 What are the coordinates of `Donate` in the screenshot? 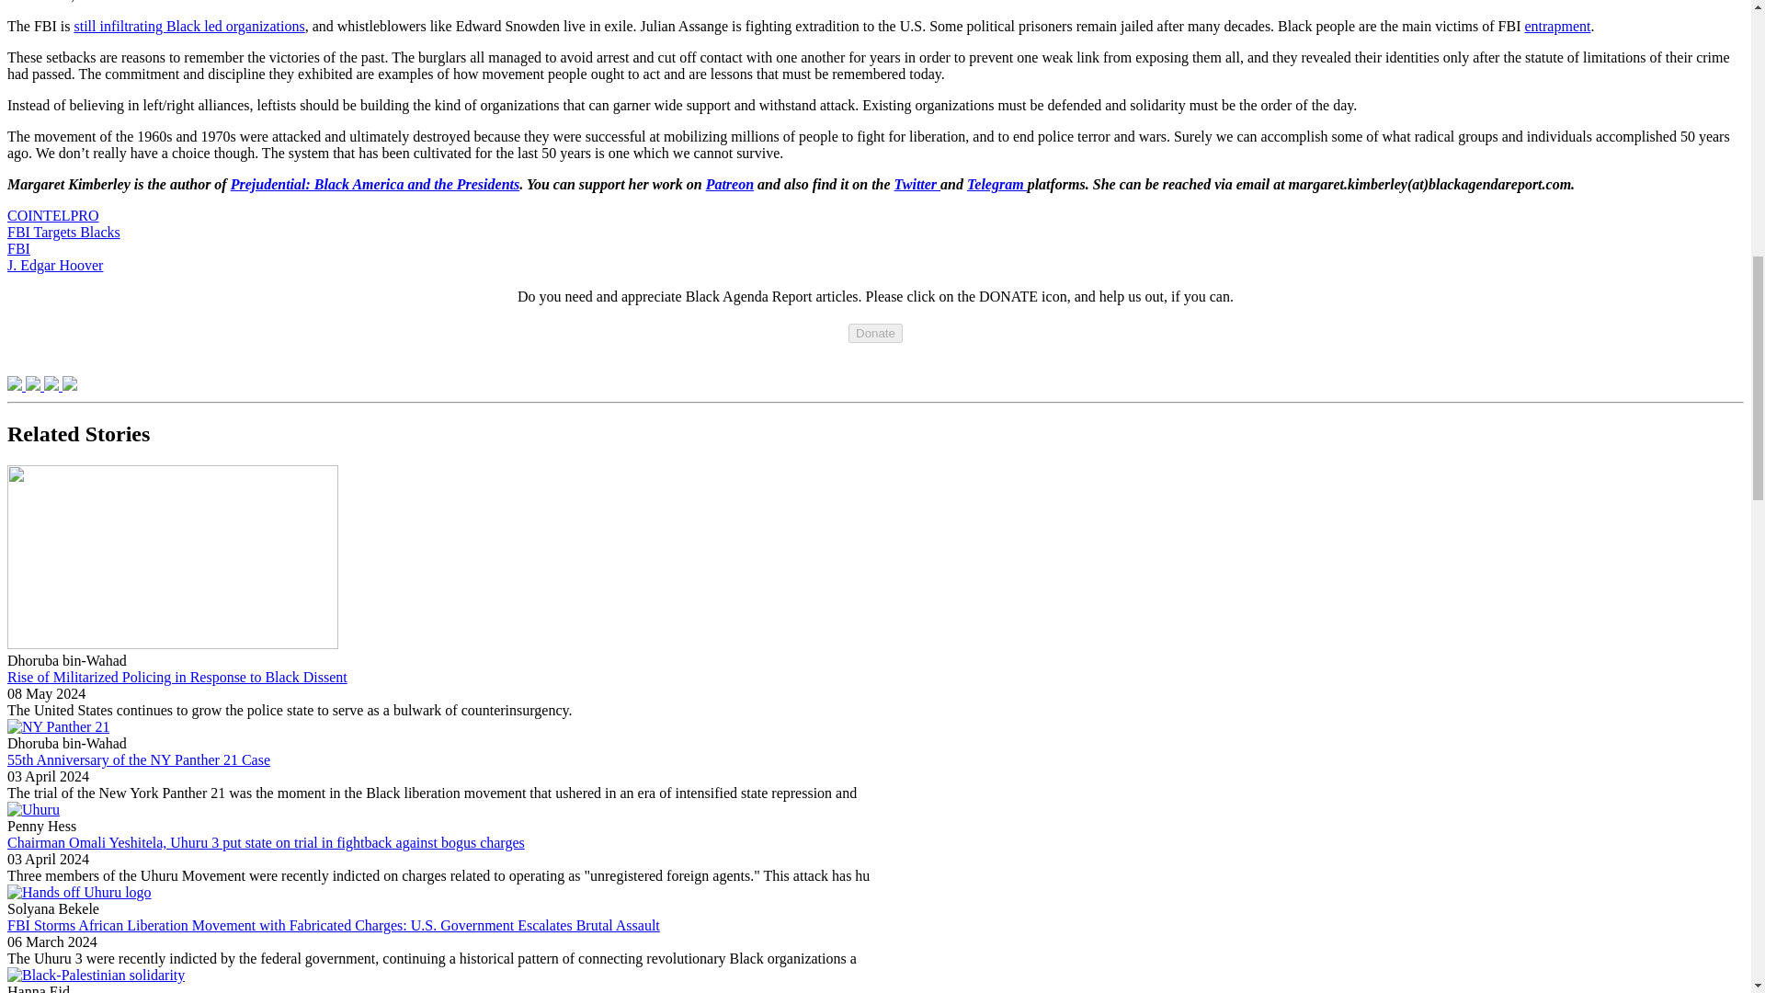 It's located at (875, 333).